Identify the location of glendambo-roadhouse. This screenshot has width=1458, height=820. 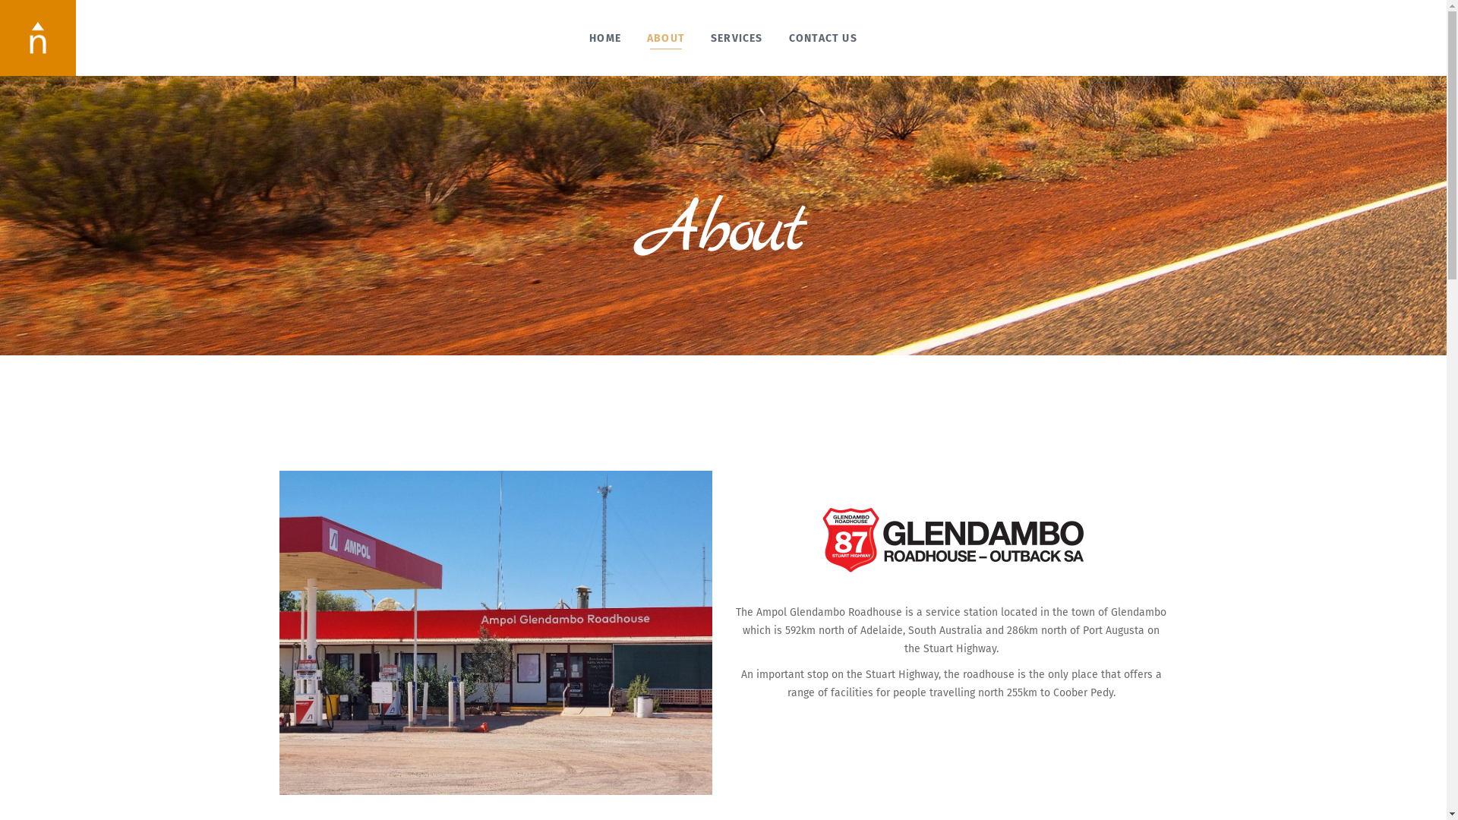
(951, 541).